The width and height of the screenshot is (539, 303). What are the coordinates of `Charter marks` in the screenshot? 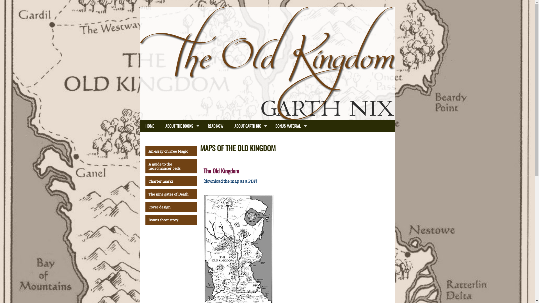 It's located at (171, 181).